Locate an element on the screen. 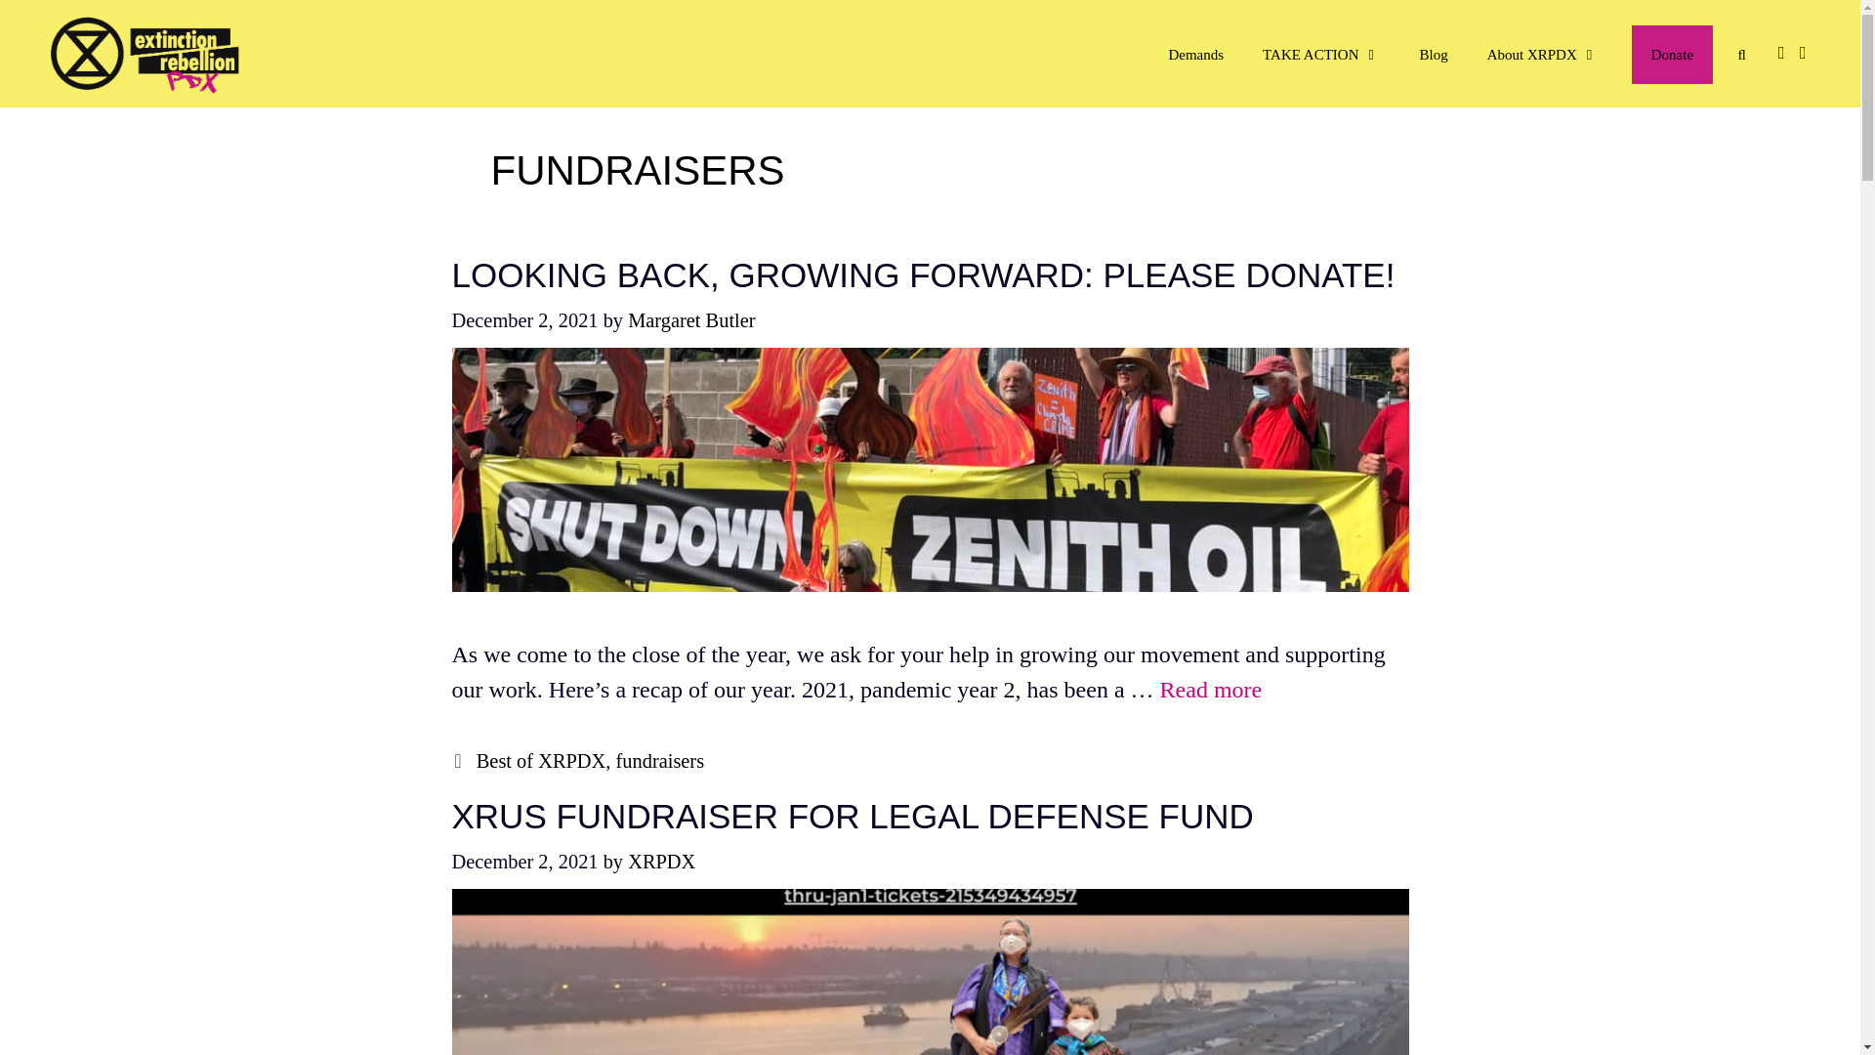 Image resolution: width=1875 pixels, height=1055 pixels. Margaret Butler is located at coordinates (691, 320).